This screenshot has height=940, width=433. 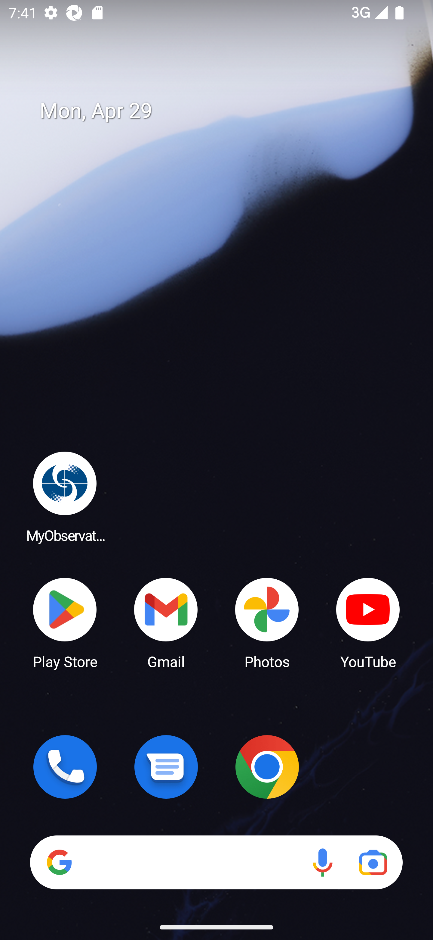 What do you see at coordinates (65, 767) in the screenshot?
I see `Phone` at bounding box center [65, 767].